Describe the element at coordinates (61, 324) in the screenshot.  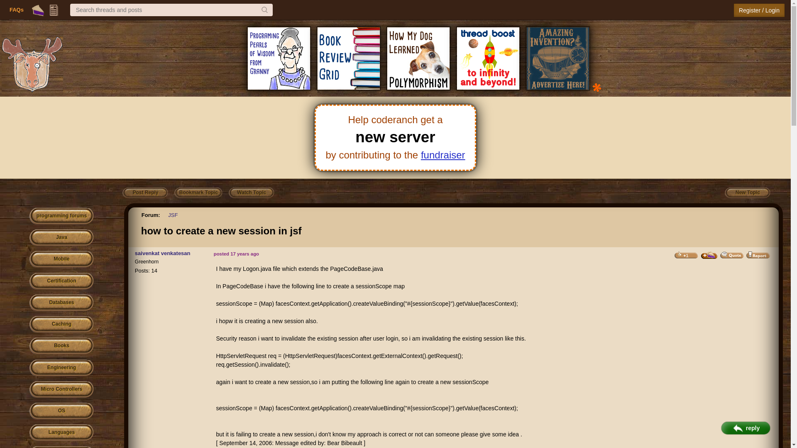
I see `Caching` at that location.